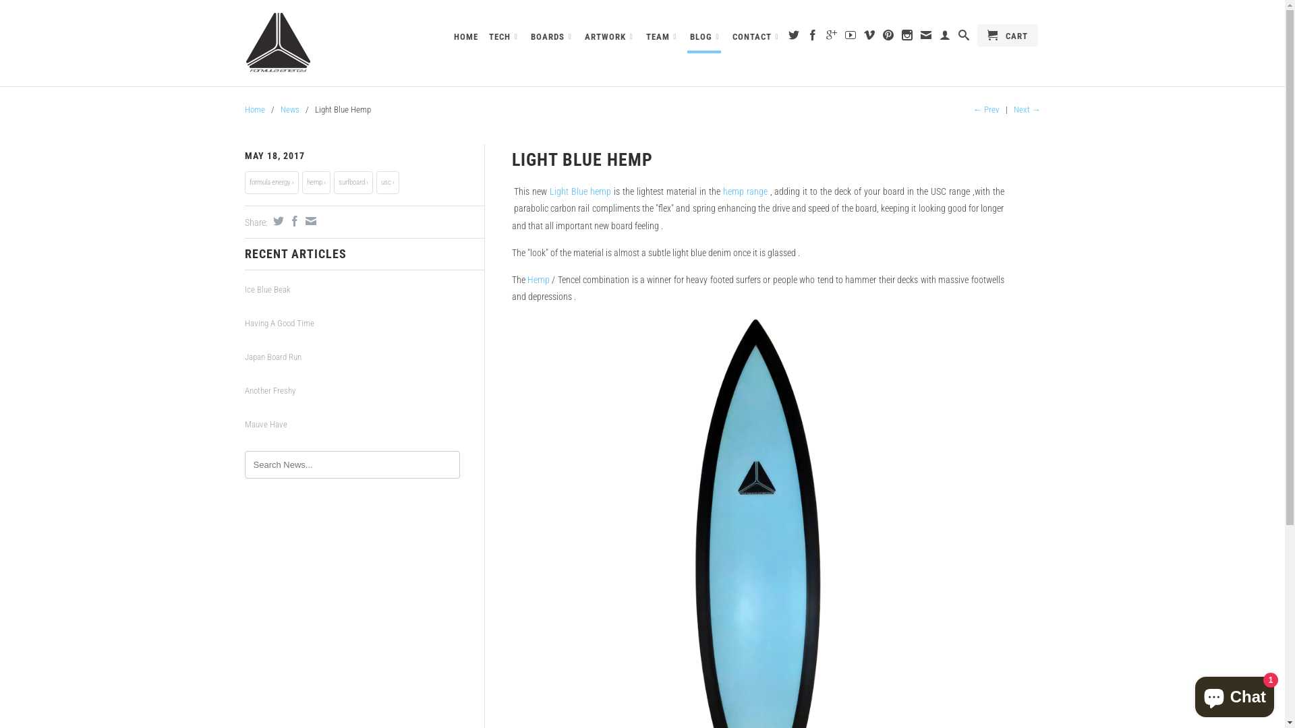 This screenshot has height=728, width=1295. I want to click on Formula Energy on Google+, so click(831, 38).